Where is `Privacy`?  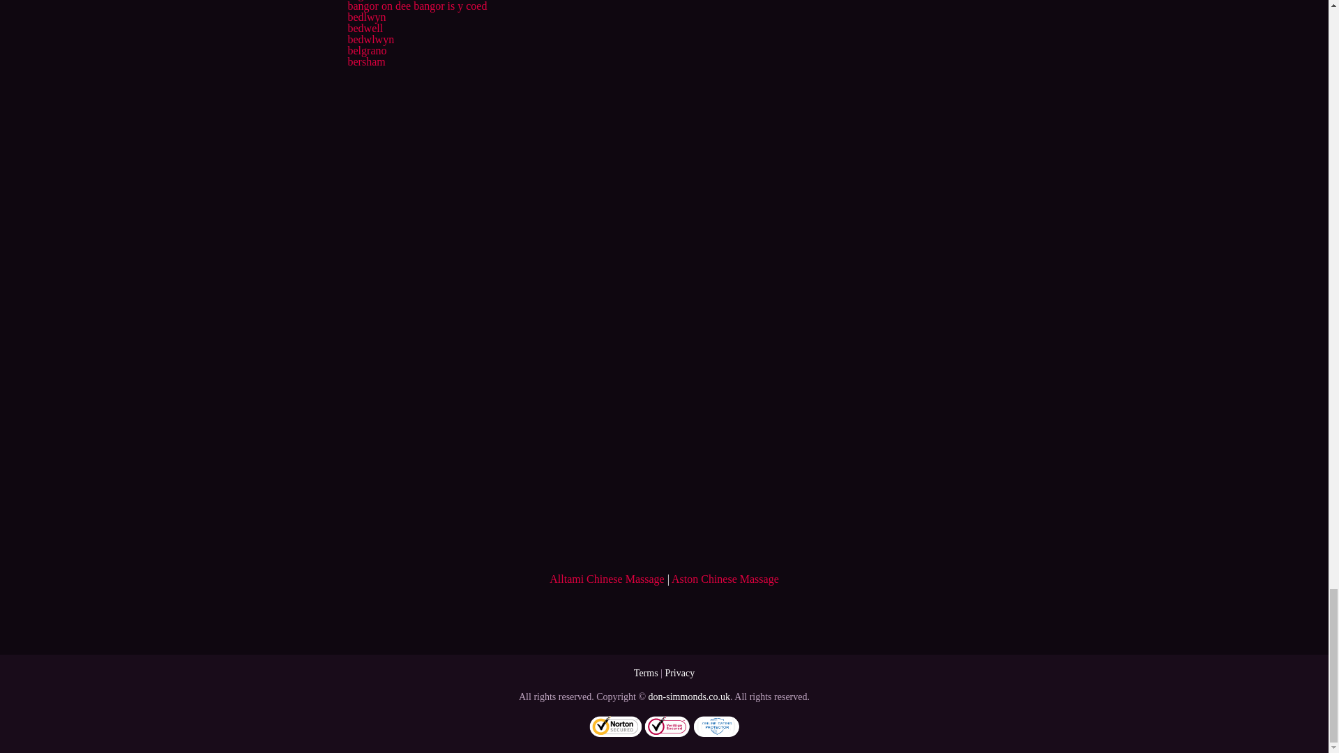 Privacy is located at coordinates (679, 673).